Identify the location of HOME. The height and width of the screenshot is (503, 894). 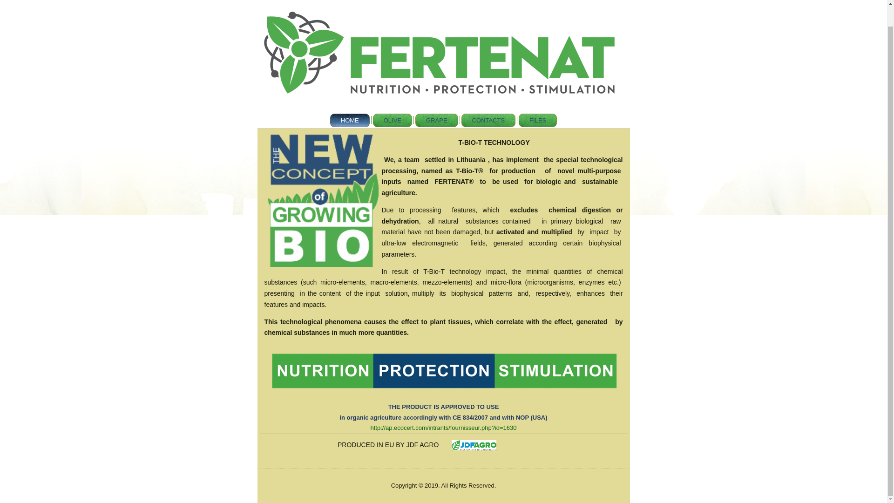
(350, 120).